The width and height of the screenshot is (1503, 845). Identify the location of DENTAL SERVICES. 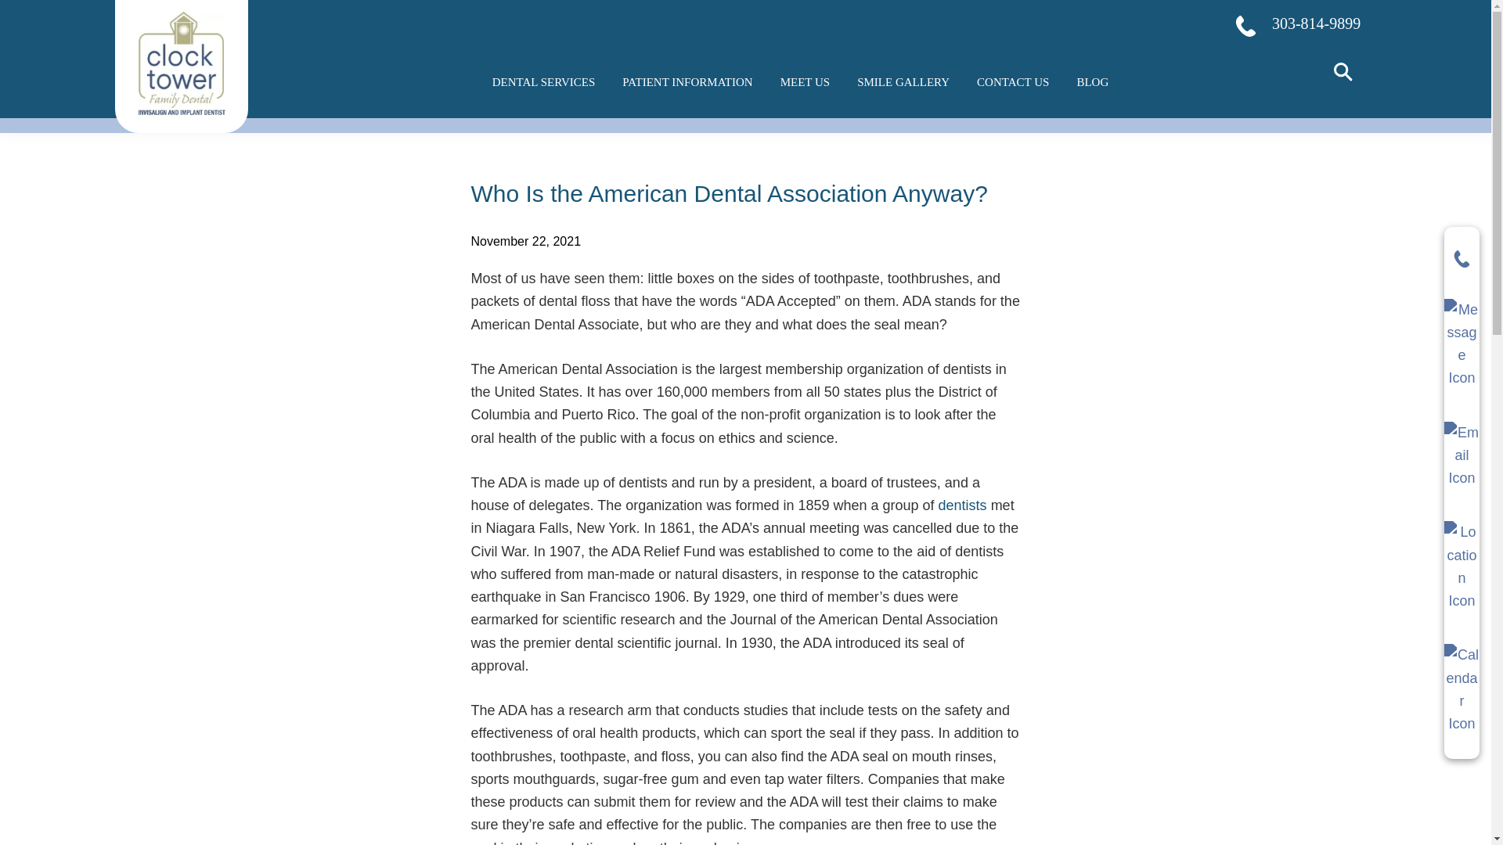
(543, 82).